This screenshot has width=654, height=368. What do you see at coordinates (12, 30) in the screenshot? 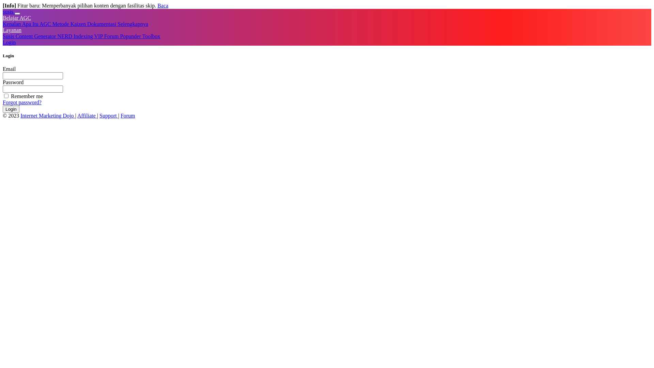
I see `Layanan` at bounding box center [12, 30].